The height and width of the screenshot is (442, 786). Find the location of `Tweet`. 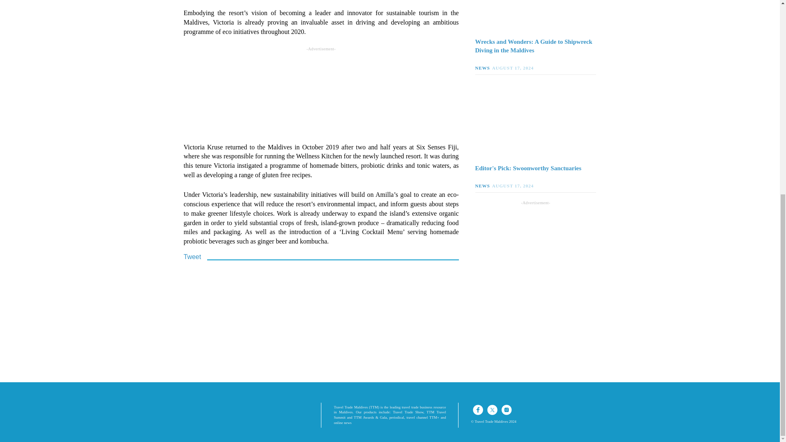

Tweet is located at coordinates (192, 257).